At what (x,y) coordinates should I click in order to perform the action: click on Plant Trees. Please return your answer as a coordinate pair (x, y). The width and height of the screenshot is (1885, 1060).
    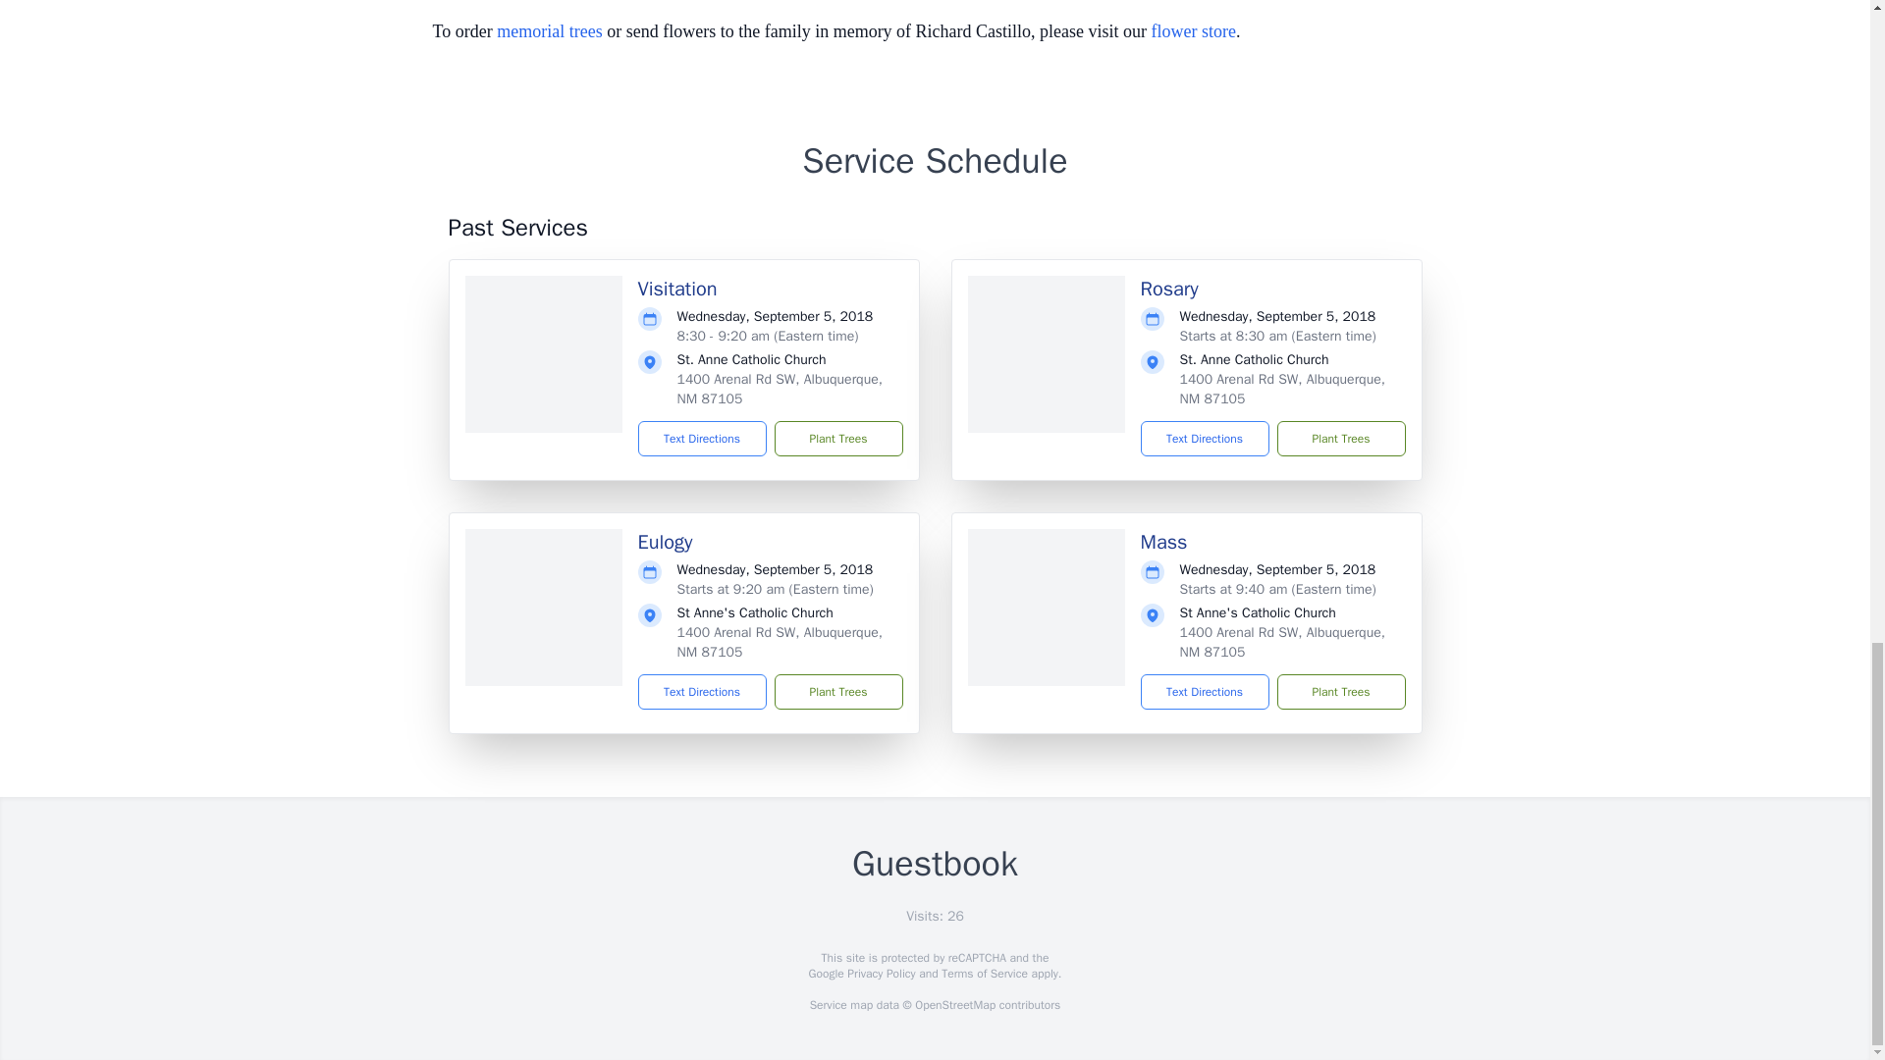
    Looking at the image, I should click on (1339, 691).